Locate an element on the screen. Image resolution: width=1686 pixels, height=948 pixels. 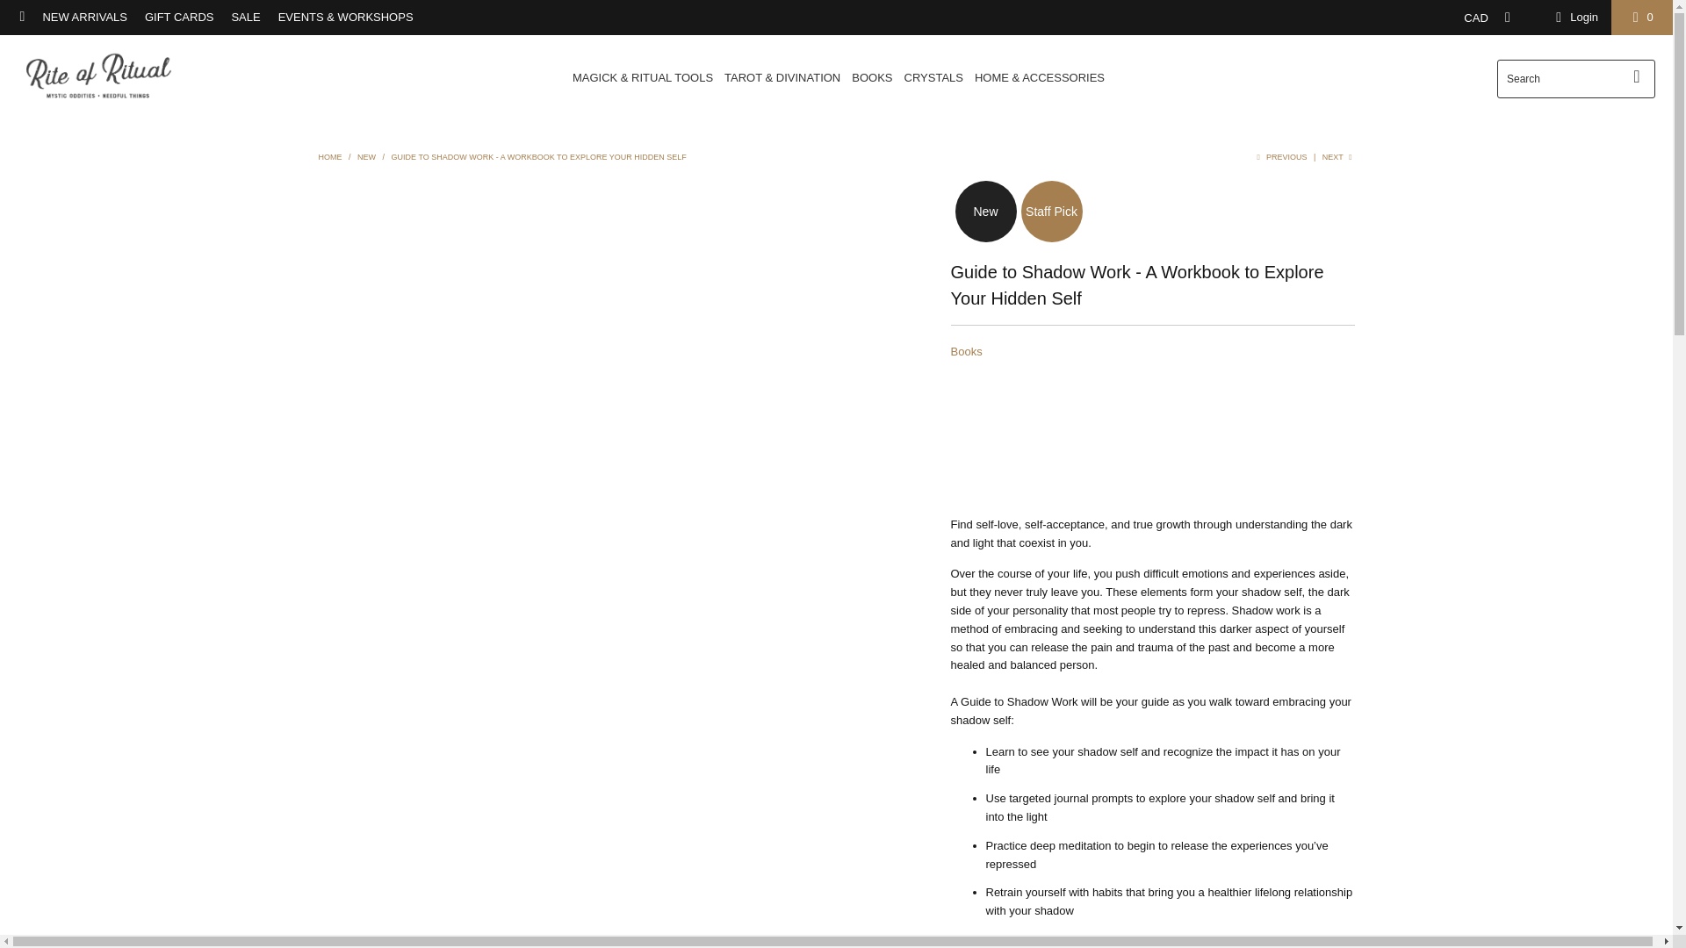
My Account  is located at coordinates (1574, 18).